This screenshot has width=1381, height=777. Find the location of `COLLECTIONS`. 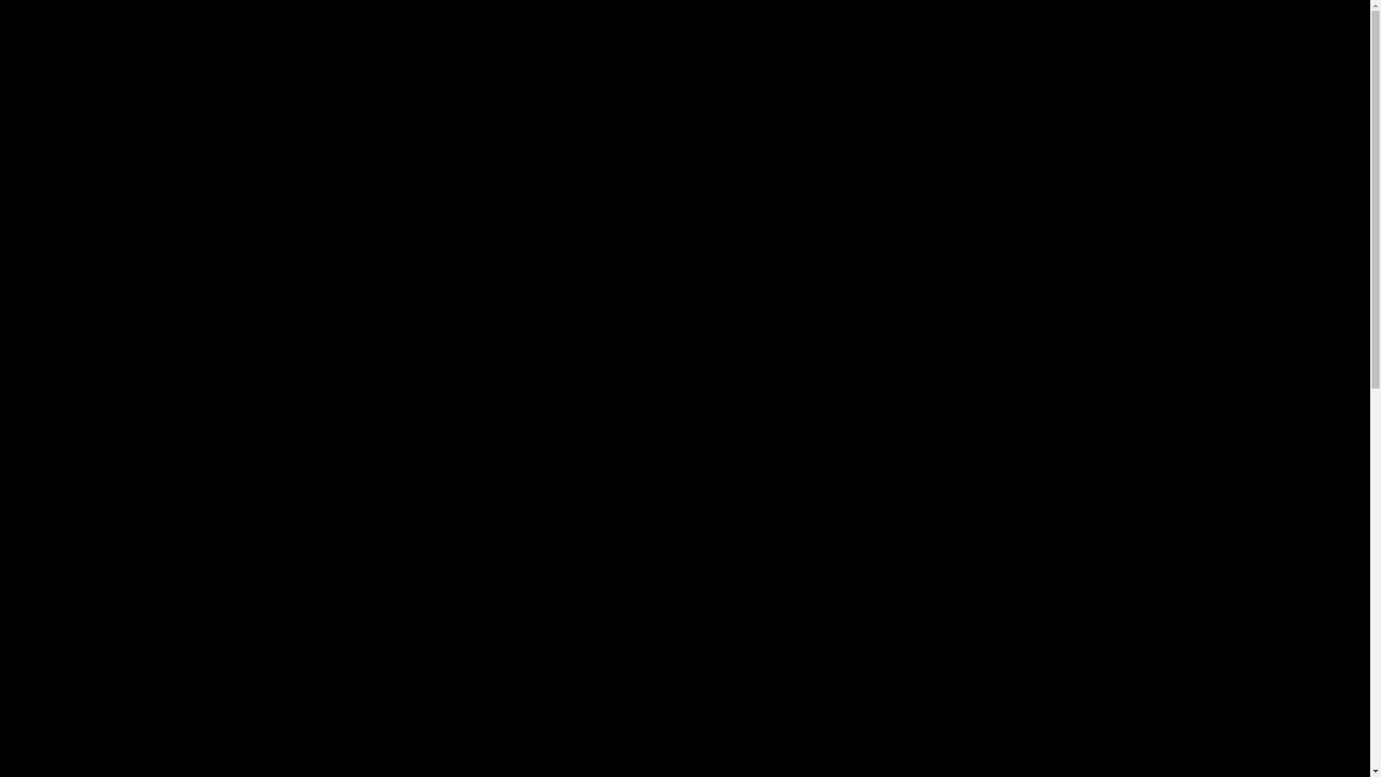

COLLECTIONS is located at coordinates (221, 22).